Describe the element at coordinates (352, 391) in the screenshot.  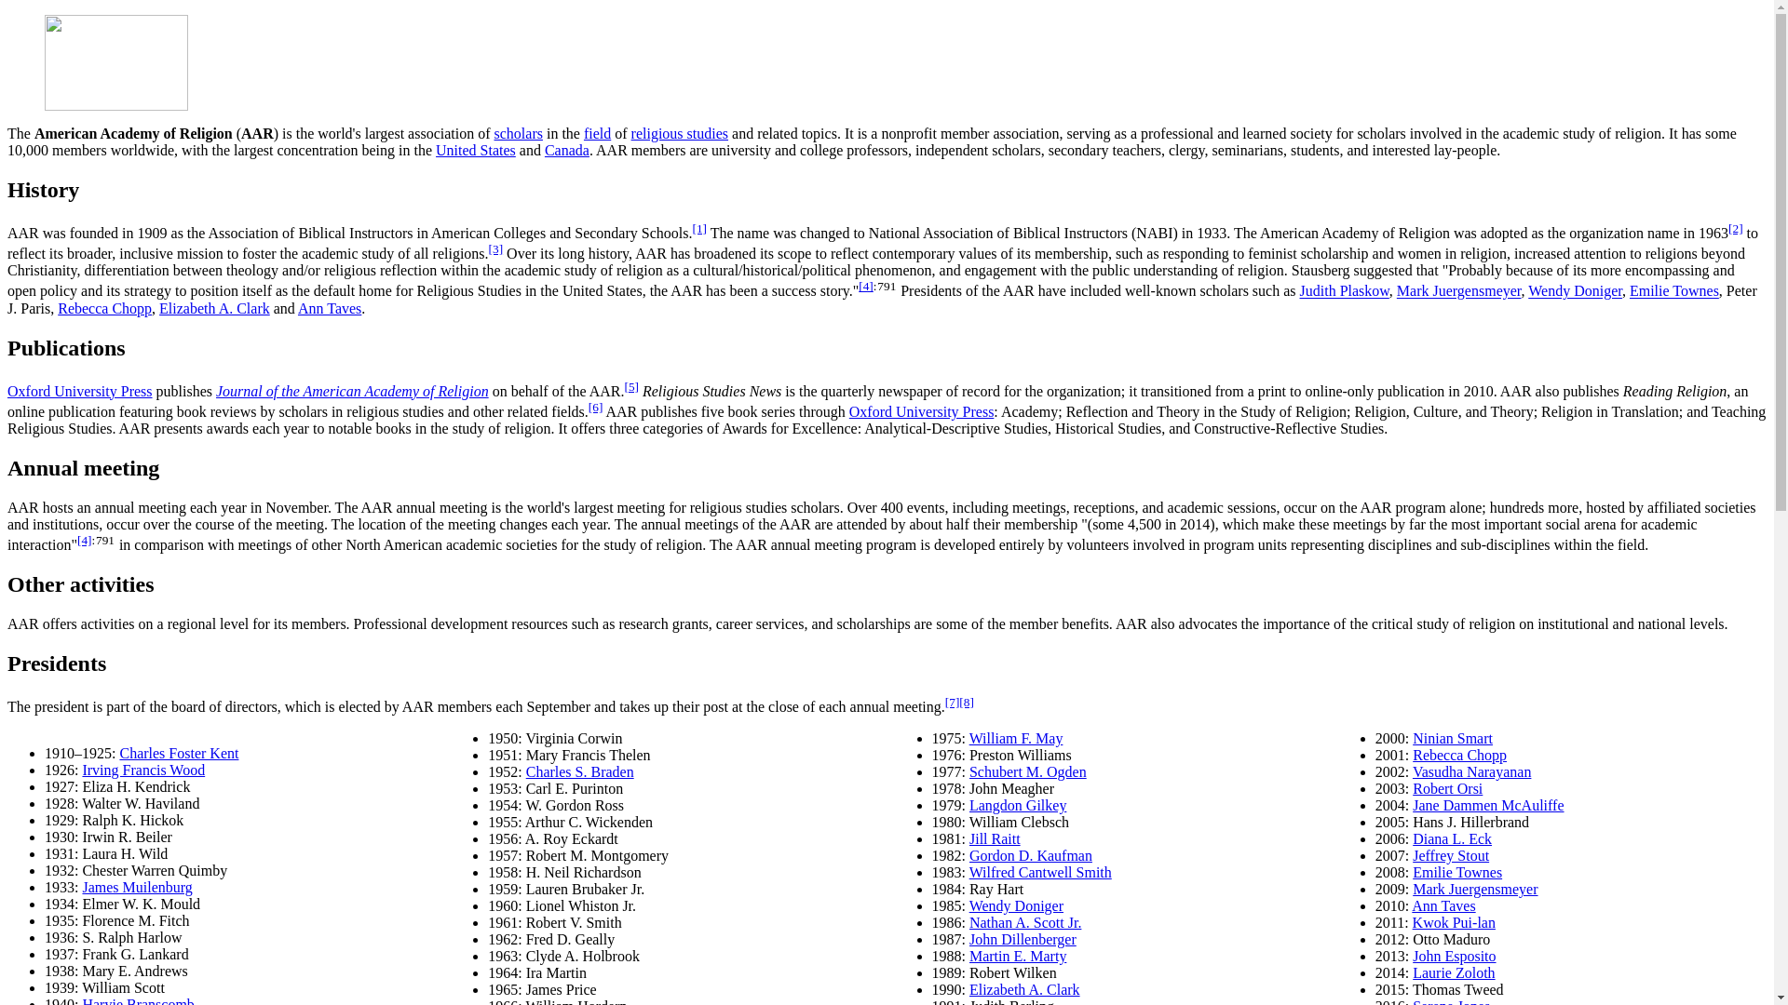
I see `Journal of the American Academy of Religion` at that location.